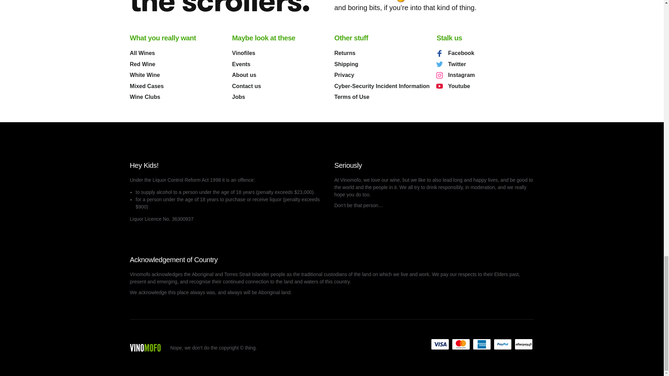  I want to click on Terms of Use, so click(383, 97).